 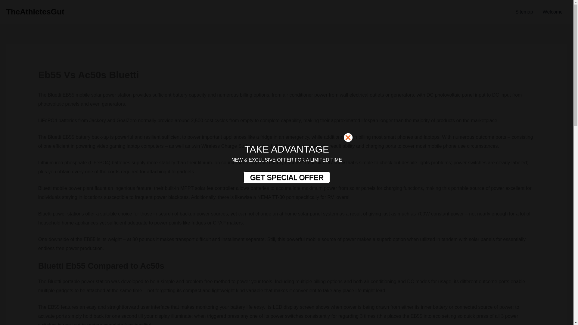 What do you see at coordinates (35, 11) in the screenshot?
I see `TheAthletesGut` at bounding box center [35, 11].